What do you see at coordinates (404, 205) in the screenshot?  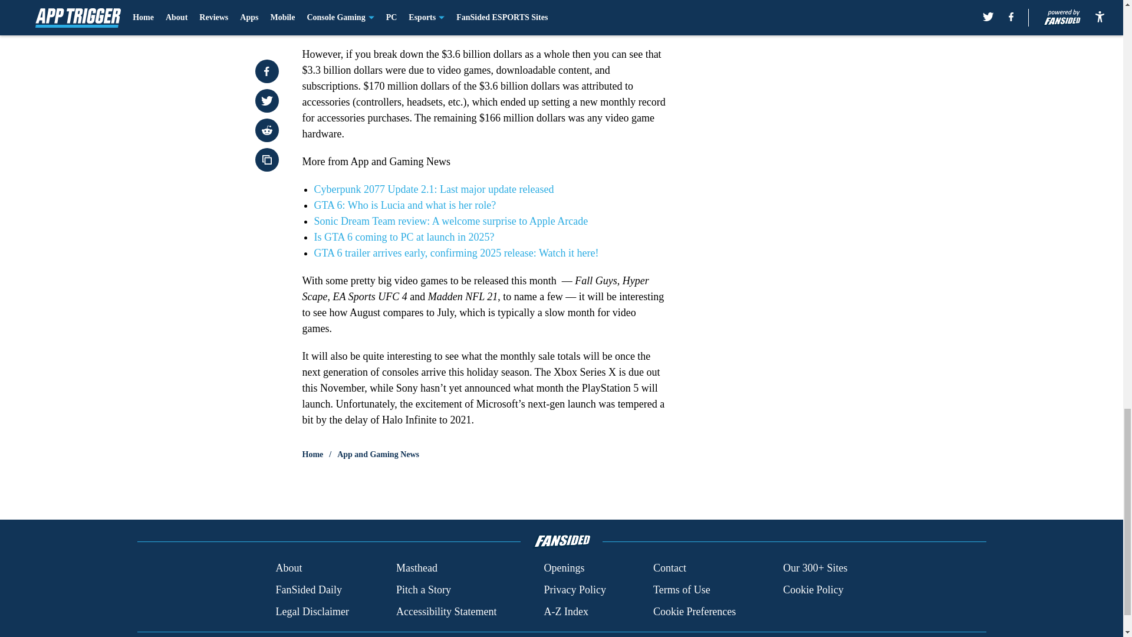 I see `GTA 6: Who is Lucia and what is her role?` at bounding box center [404, 205].